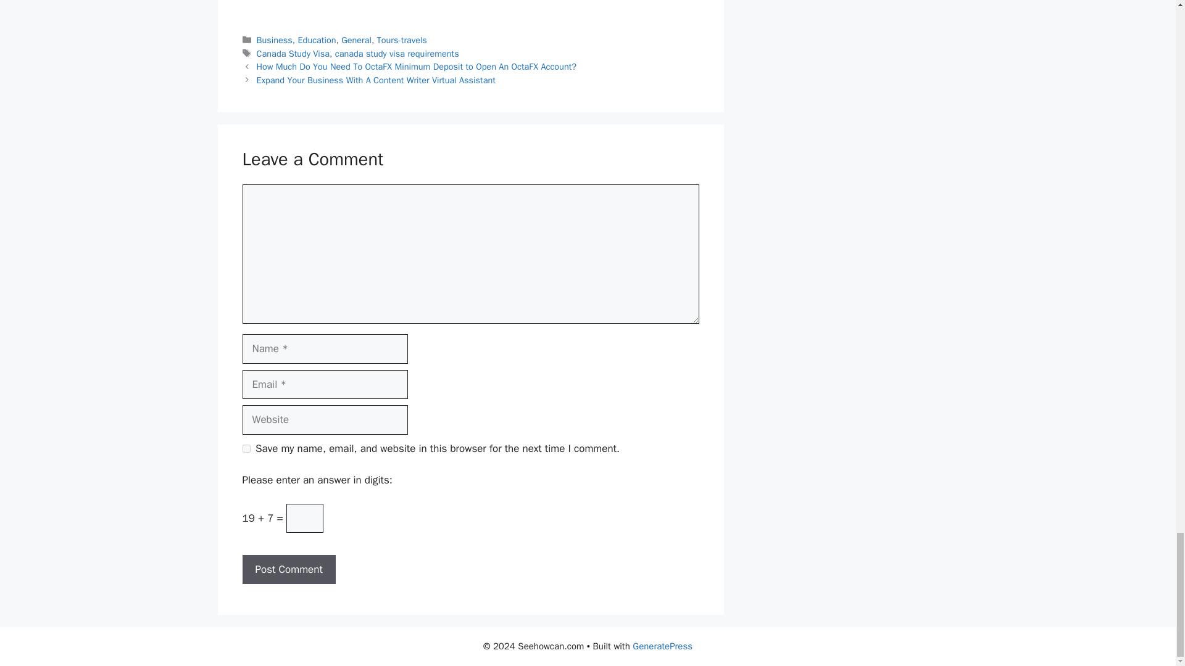 This screenshot has width=1185, height=666. Describe the element at coordinates (288, 570) in the screenshot. I see `Post Comment` at that location.